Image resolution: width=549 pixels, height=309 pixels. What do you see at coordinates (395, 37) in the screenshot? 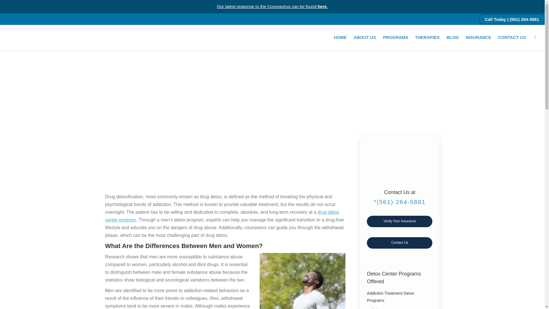
I see `PROGRAMS` at bounding box center [395, 37].